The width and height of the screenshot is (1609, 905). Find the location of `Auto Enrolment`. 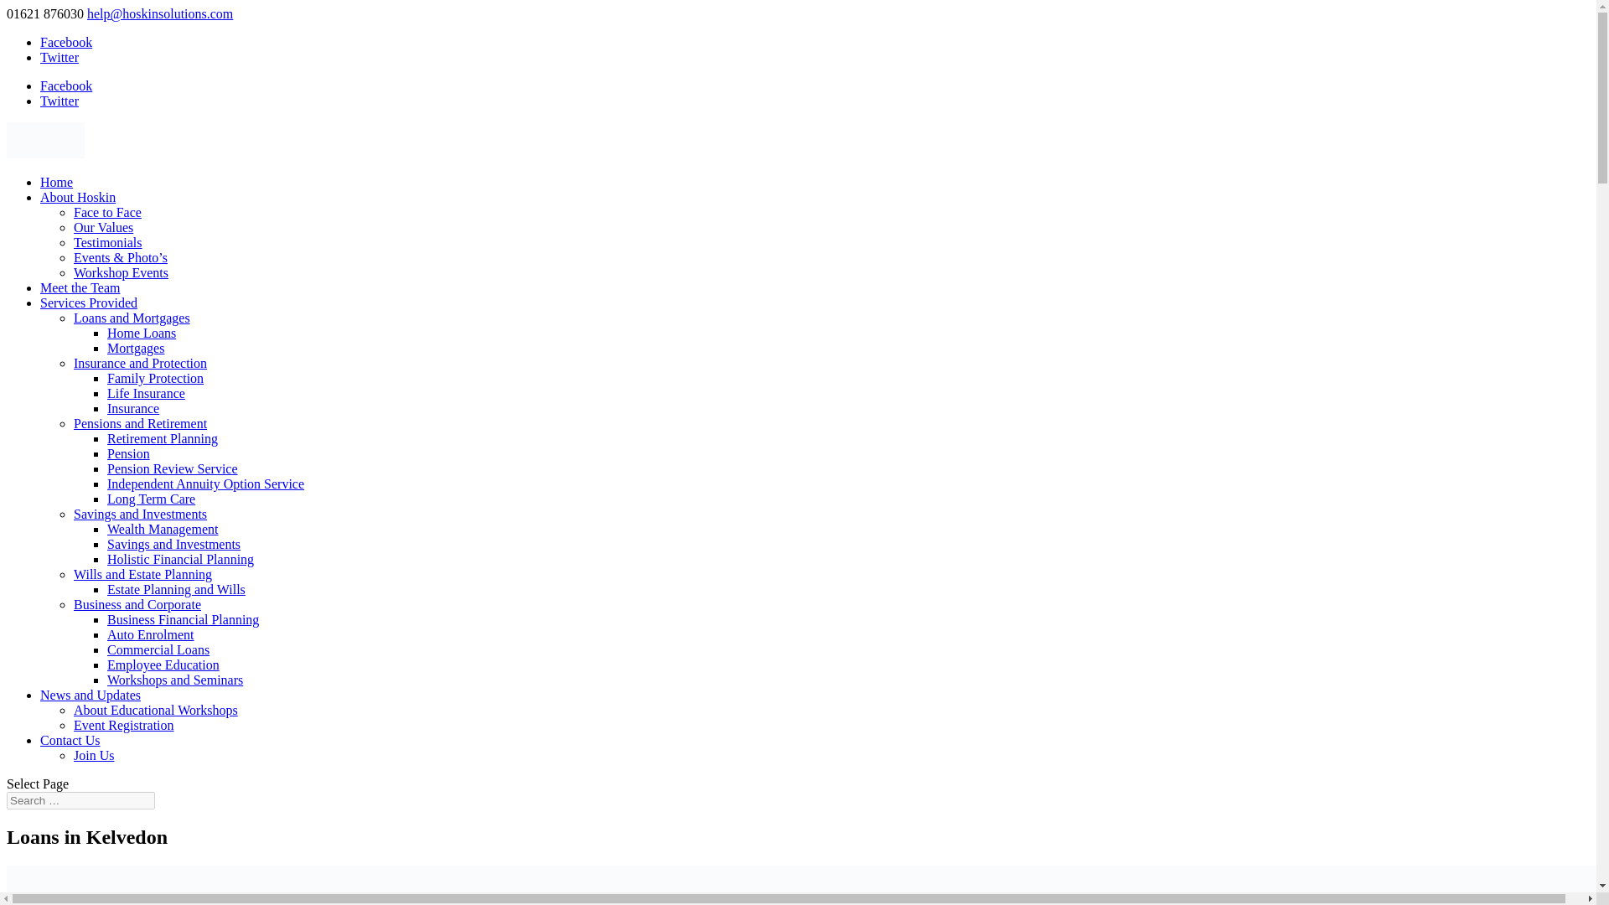

Auto Enrolment is located at coordinates (151, 634).